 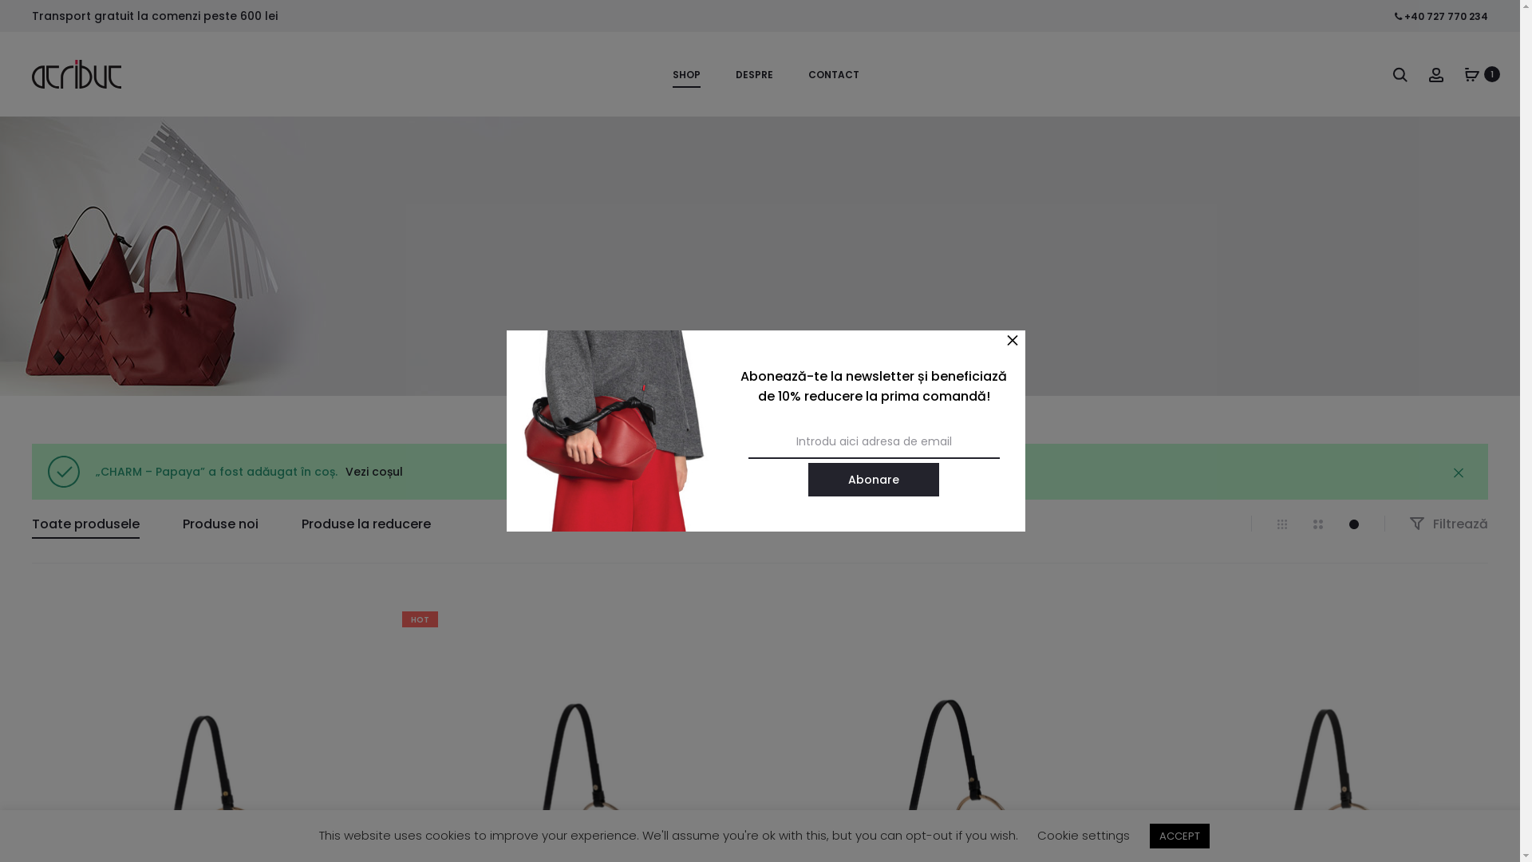 What do you see at coordinates (1460, 74) in the screenshot?
I see `1` at bounding box center [1460, 74].